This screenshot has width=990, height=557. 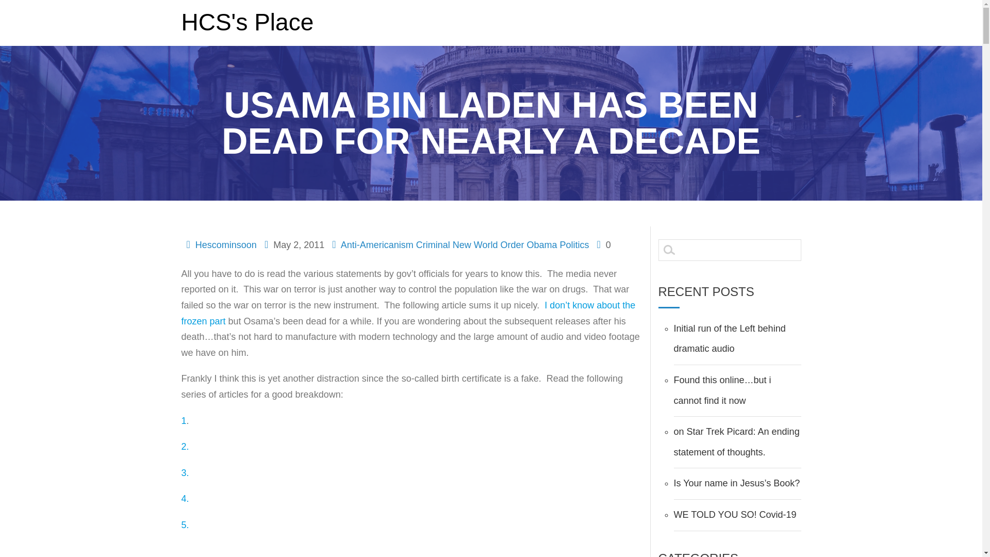 I want to click on Obama, so click(x=541, y=244).